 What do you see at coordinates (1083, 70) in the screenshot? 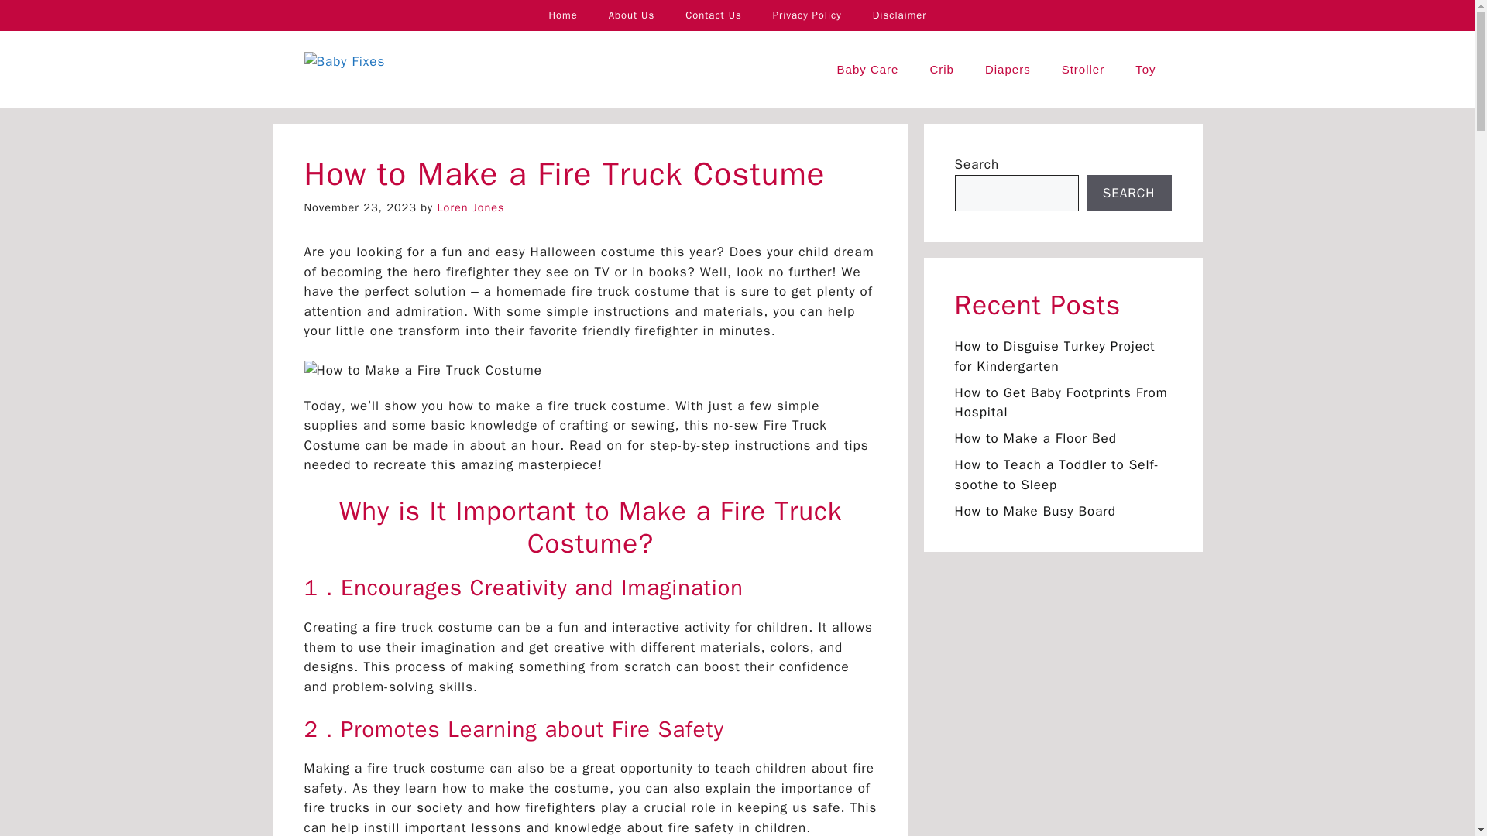
I see `Stroller` at bounding box center [1083, 70].